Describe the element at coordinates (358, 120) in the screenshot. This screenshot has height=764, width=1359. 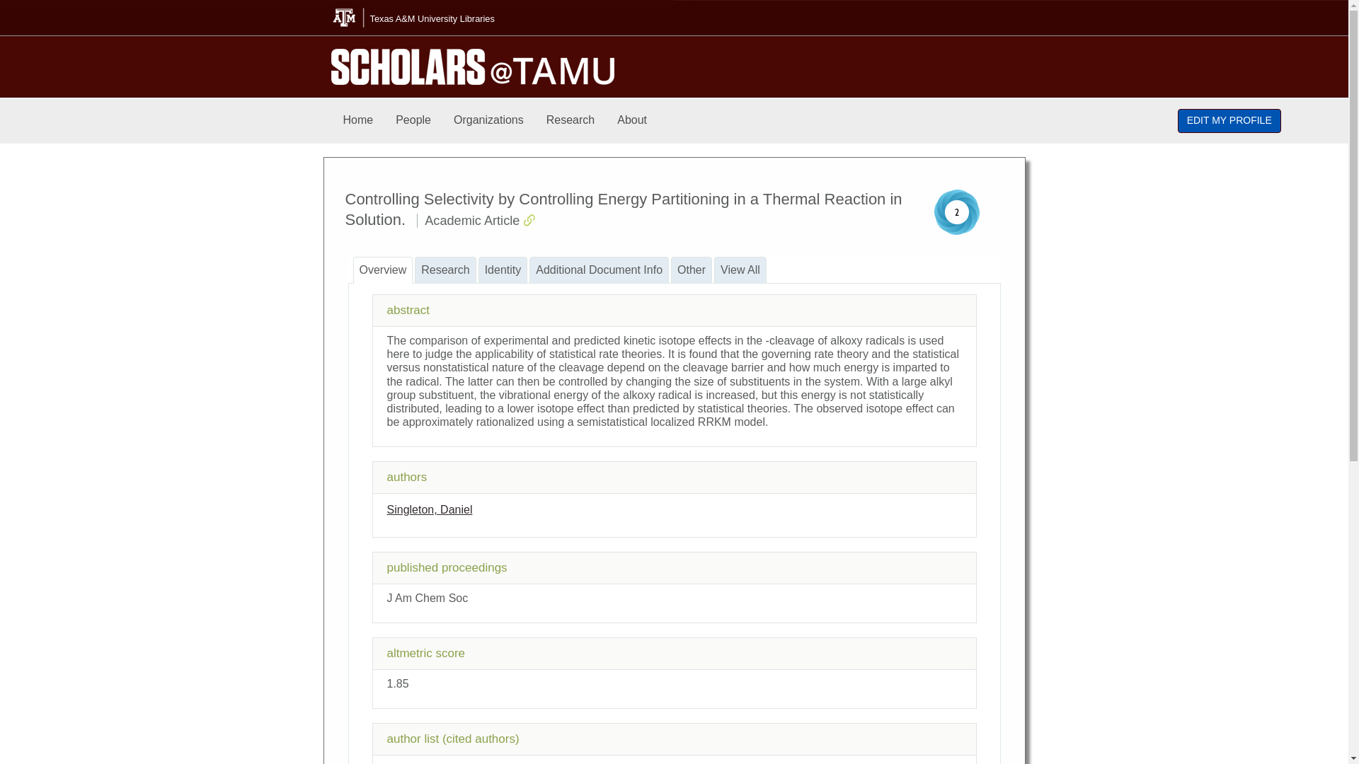
I see `Home menu item` at that location.